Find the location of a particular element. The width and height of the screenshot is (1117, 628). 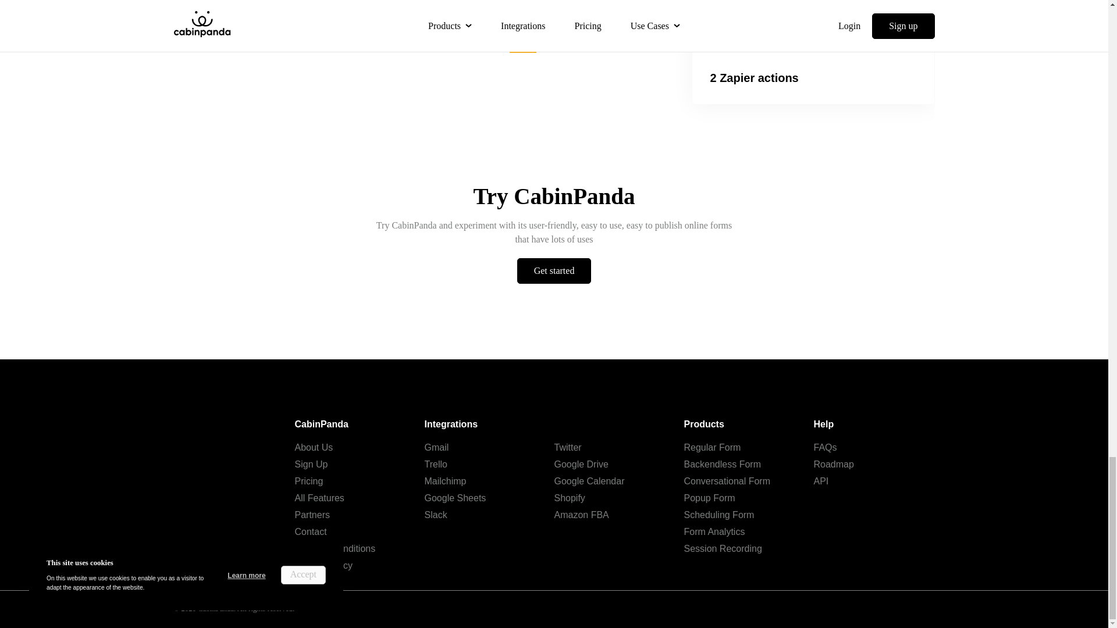

Pricing is located at coordinates (308, 480).